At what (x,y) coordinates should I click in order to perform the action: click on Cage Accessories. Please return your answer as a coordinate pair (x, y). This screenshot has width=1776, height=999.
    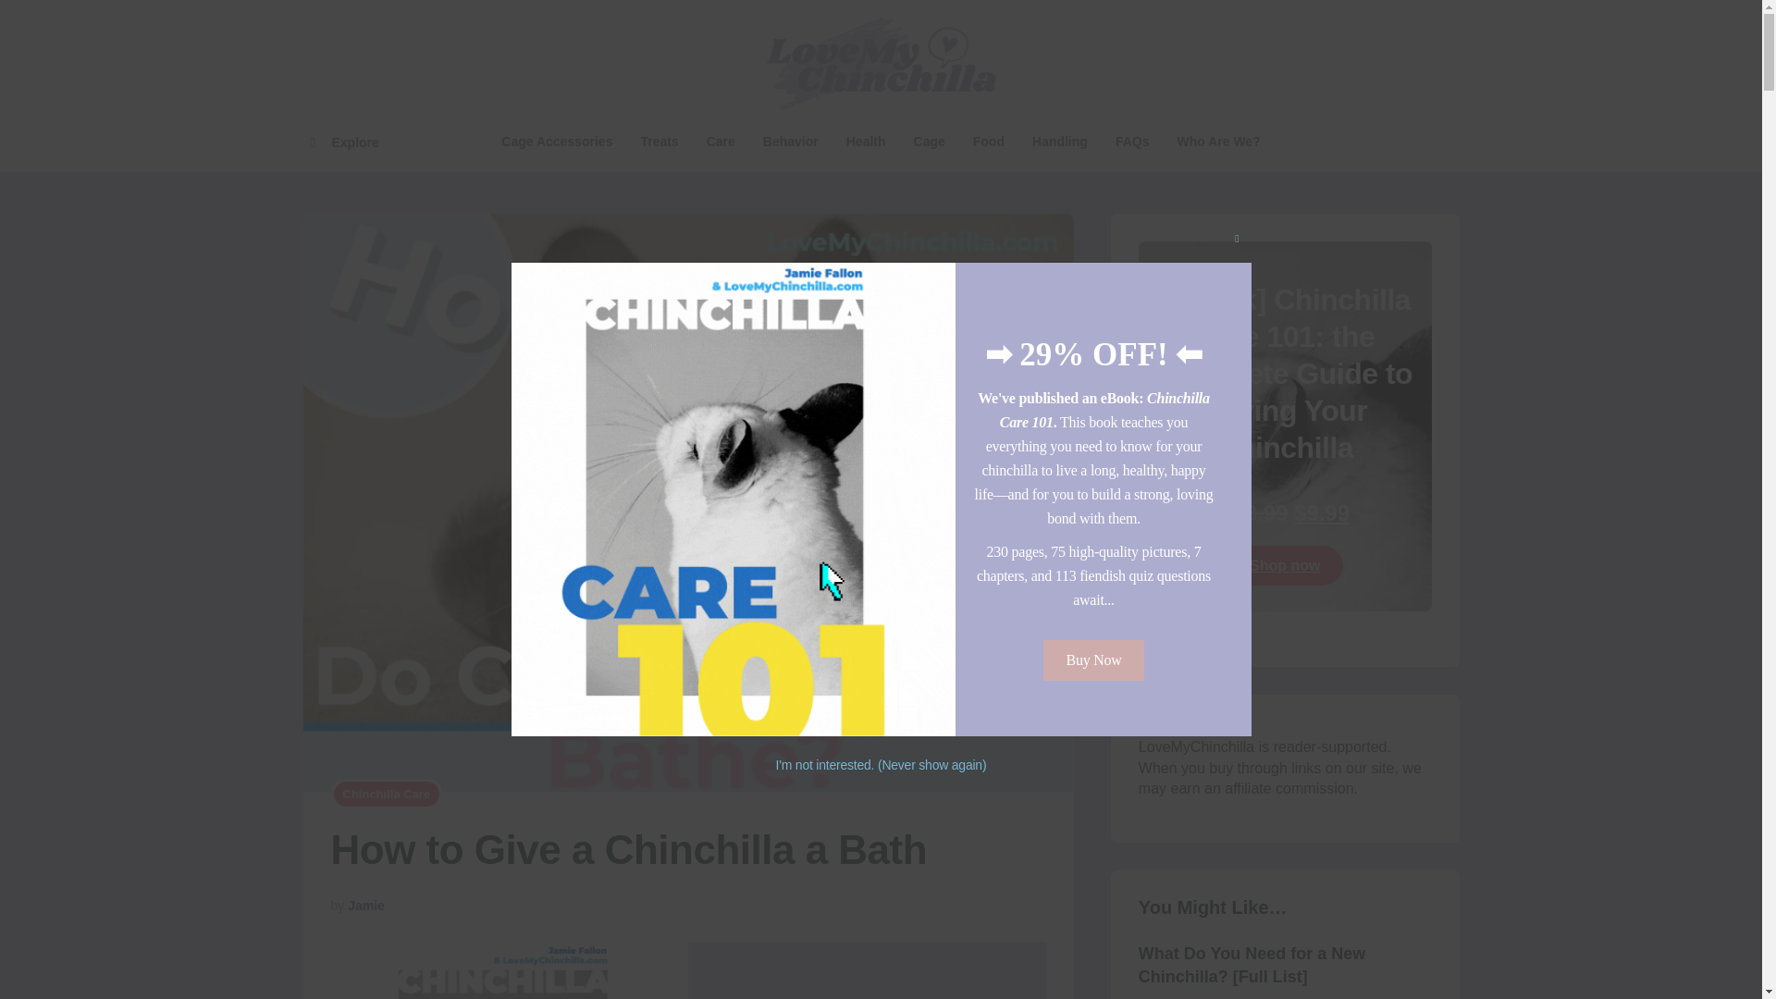
    Looking at the image, I should click on (557, 142).